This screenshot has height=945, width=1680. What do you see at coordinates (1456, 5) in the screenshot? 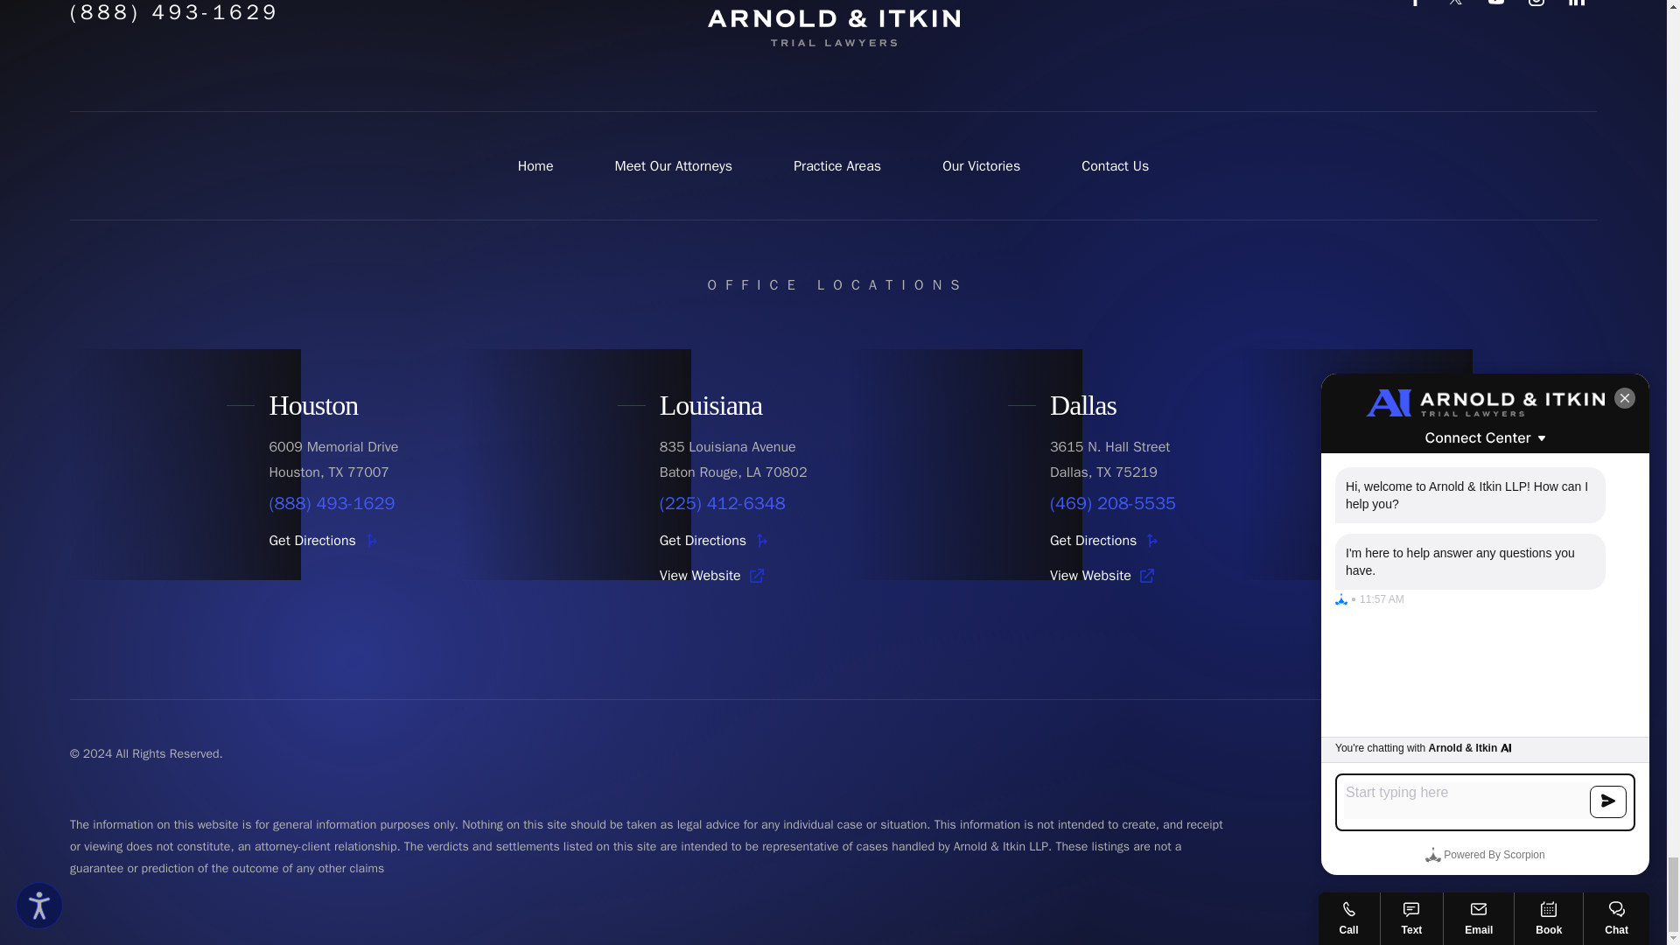
I see `Twitter` at bounding box center [1456, 5].